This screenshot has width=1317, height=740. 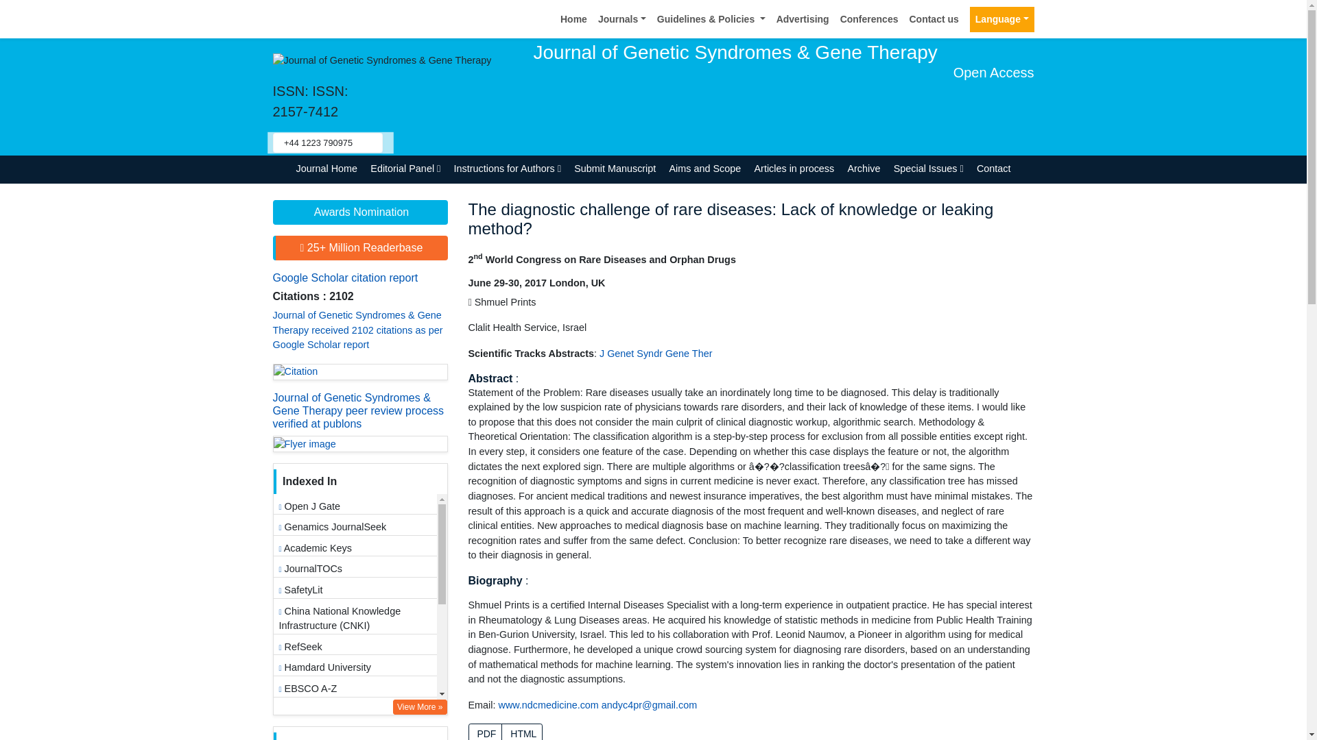 What do you see at coordinates (327, 169) in the screenshot?
I see `Journal Home` at bounding box center [327, 169].